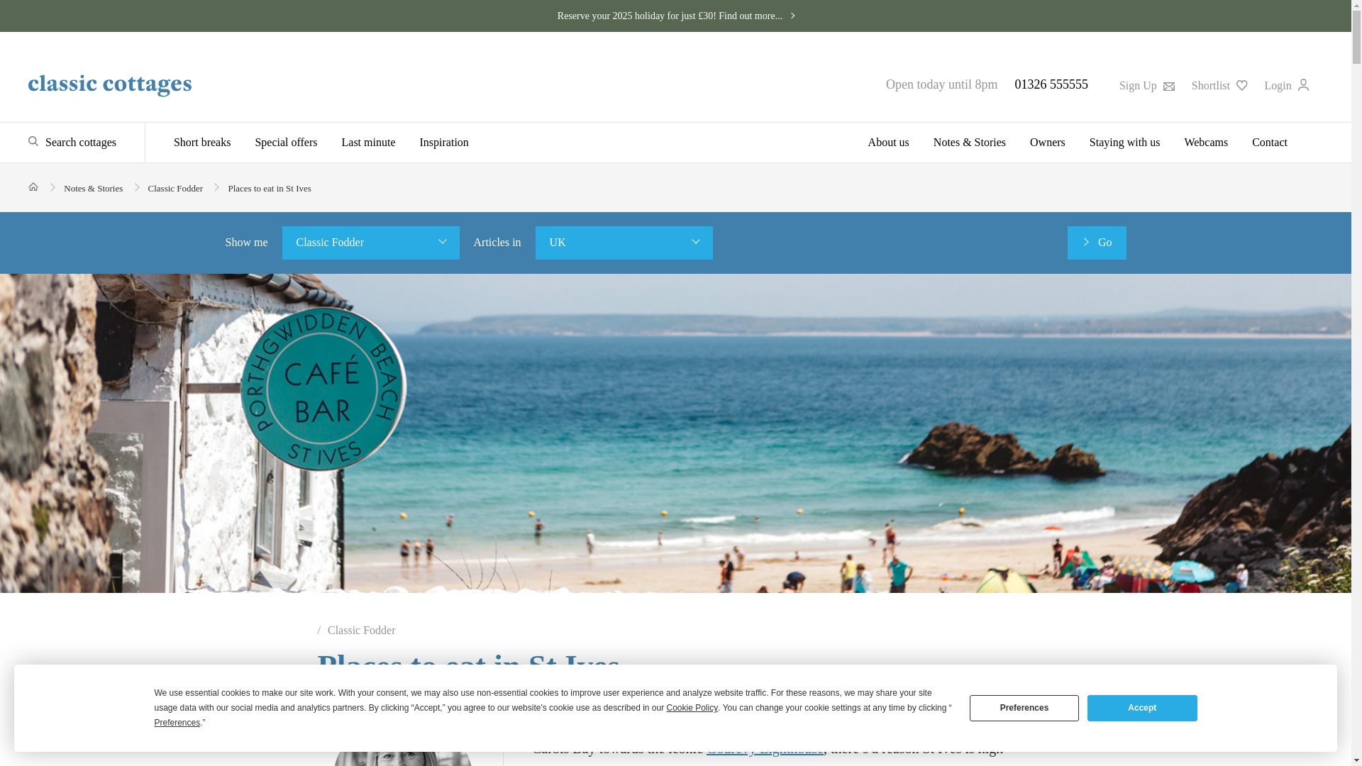  I want to click on Shortlist, so click(1219, 85).